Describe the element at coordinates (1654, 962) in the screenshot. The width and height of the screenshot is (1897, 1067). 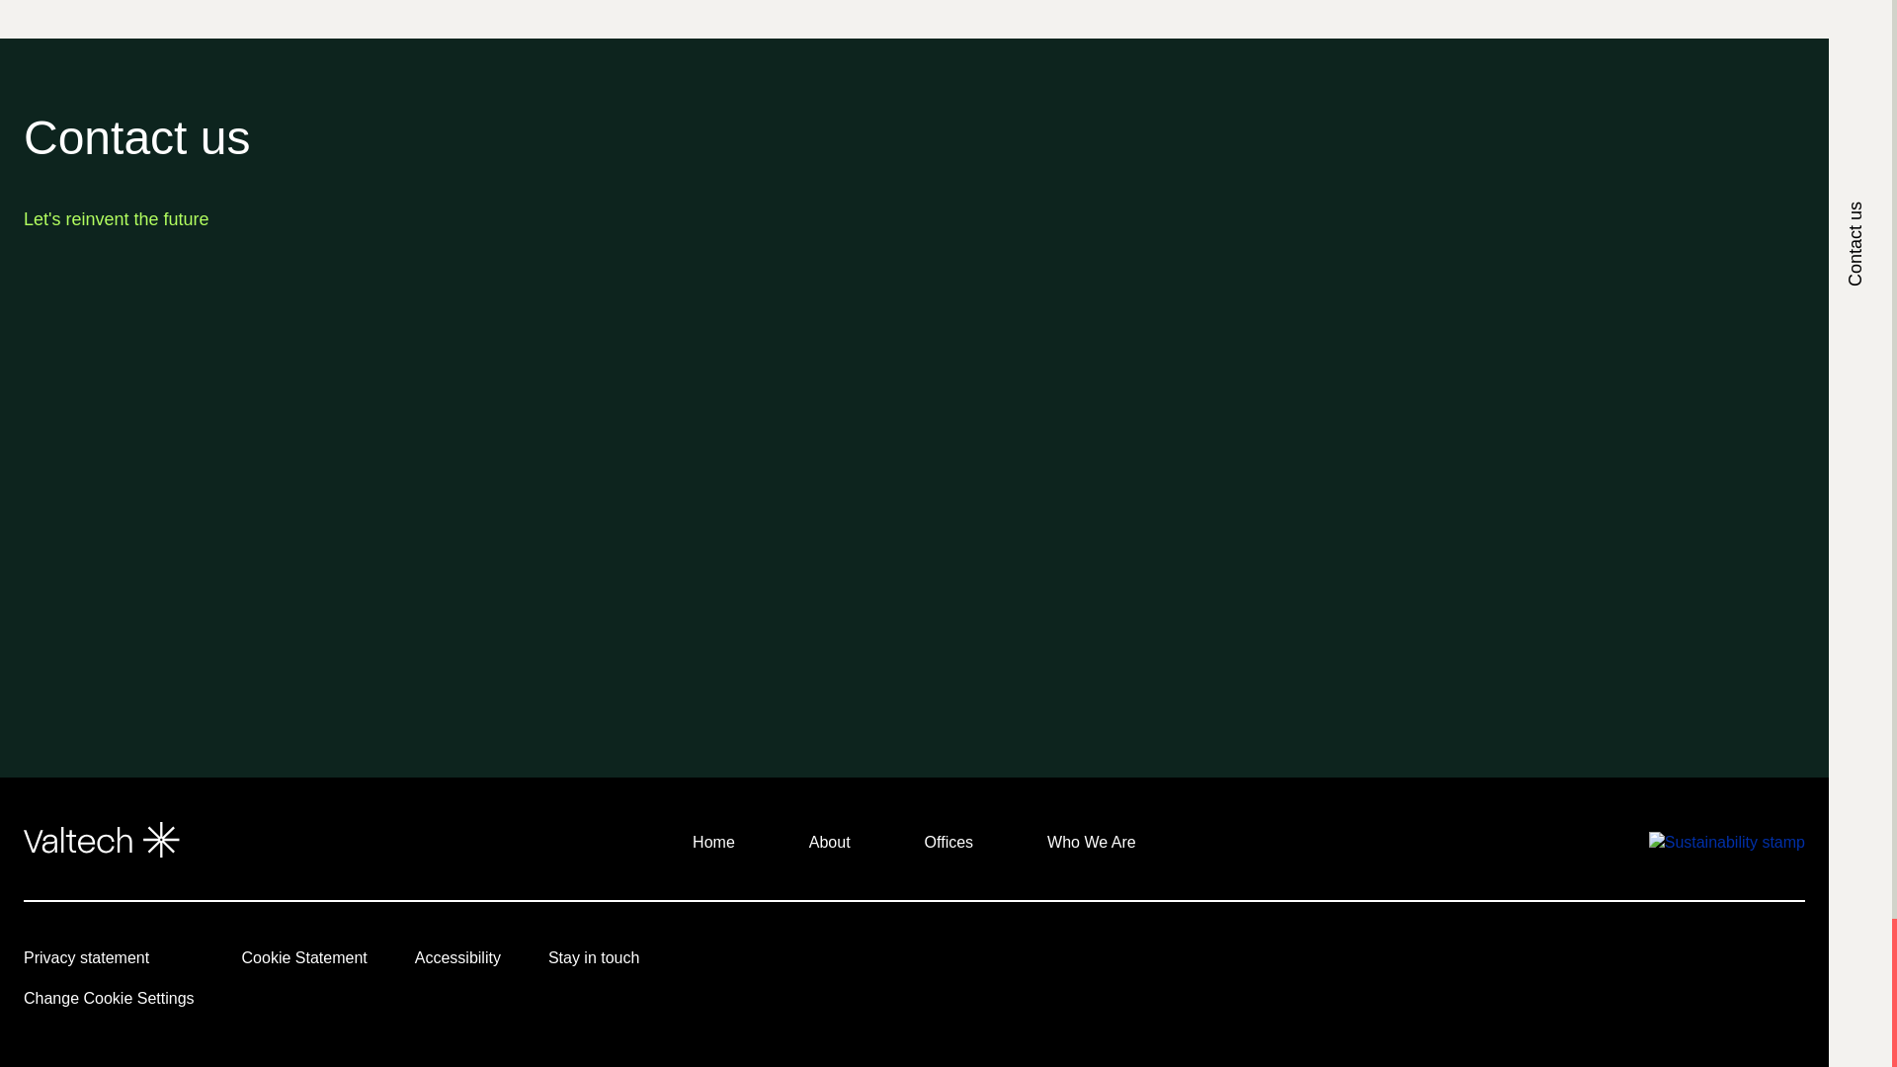
I see `Spotify` at that location.